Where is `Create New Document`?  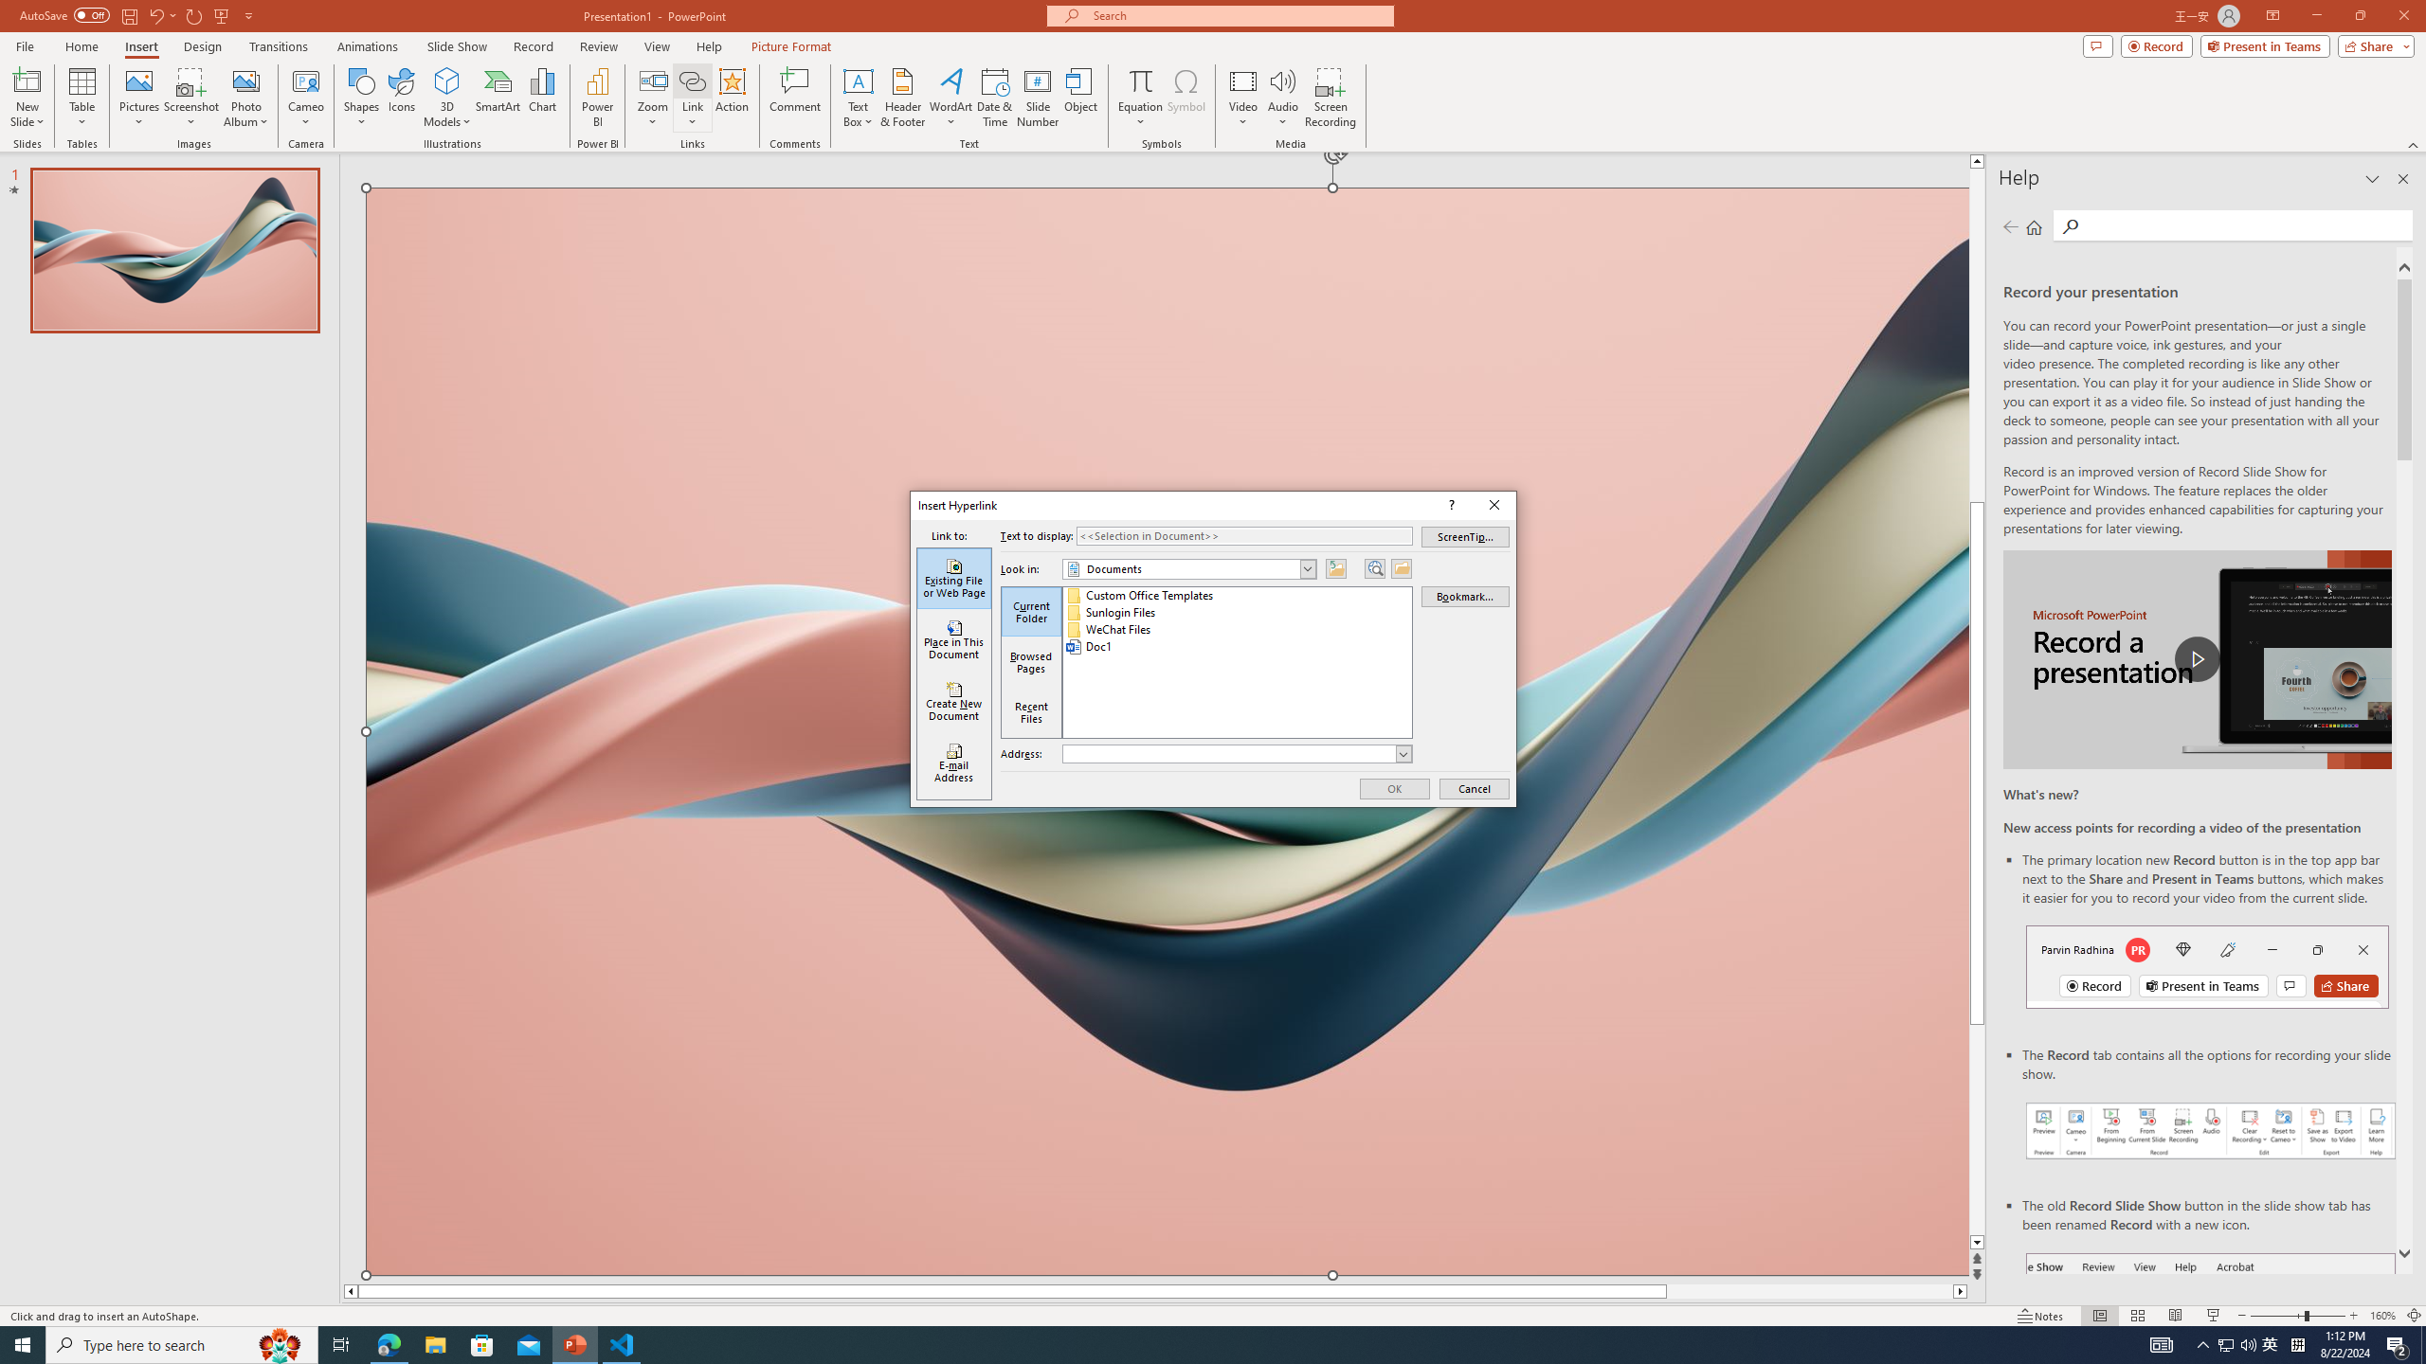
Create New Document is located at coordinates (954, 702).